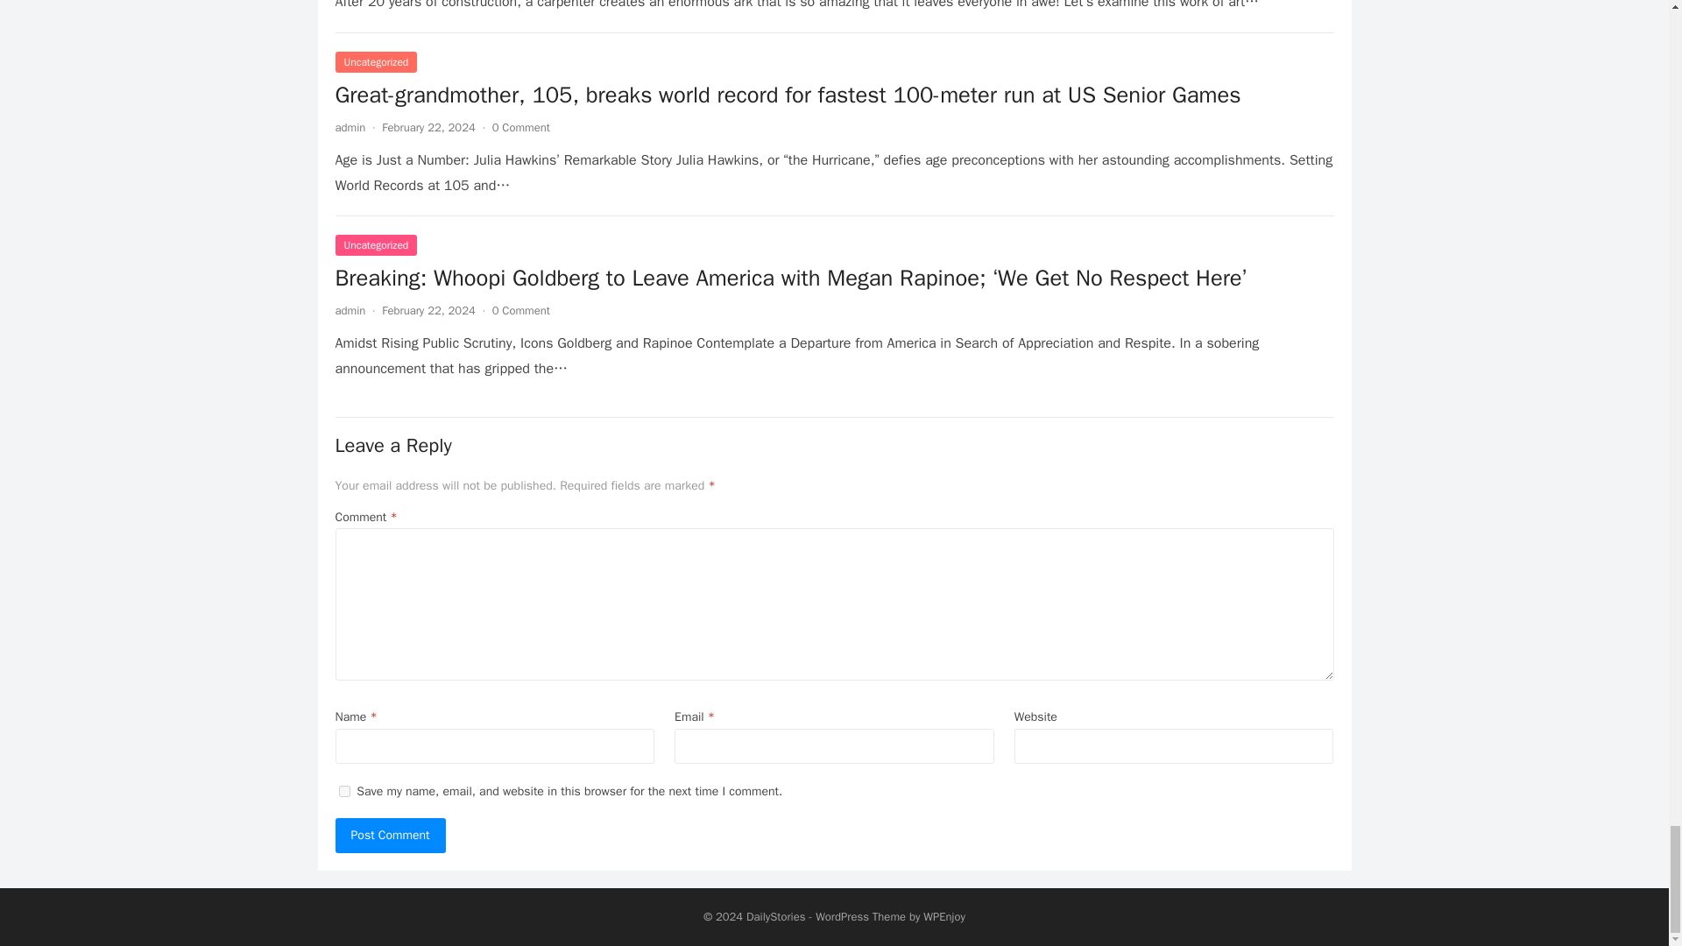 Image resolution: width=1682 pixels, height=946 pixels. What do you see at coordinates (350, 128) in the screenshot?
I see `admin` at bounding box center [350, 128].